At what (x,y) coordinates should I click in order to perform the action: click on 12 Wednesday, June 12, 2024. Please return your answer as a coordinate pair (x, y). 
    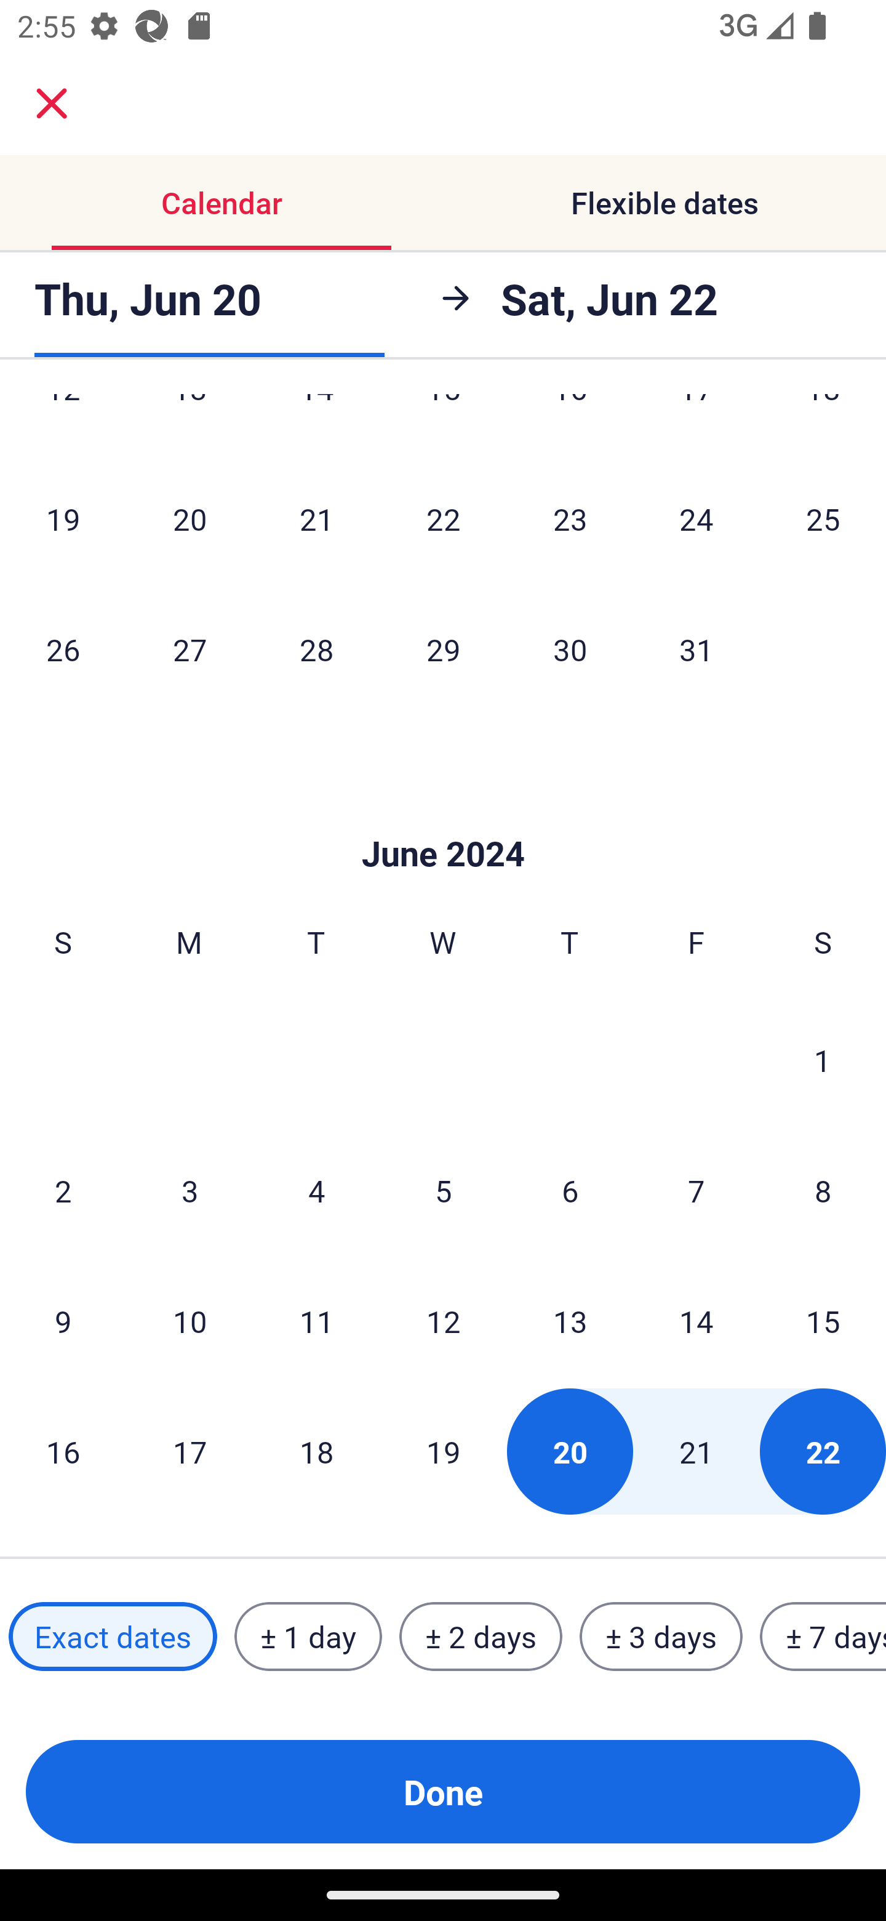
    Looking at the image, I should click on (443, 1321).